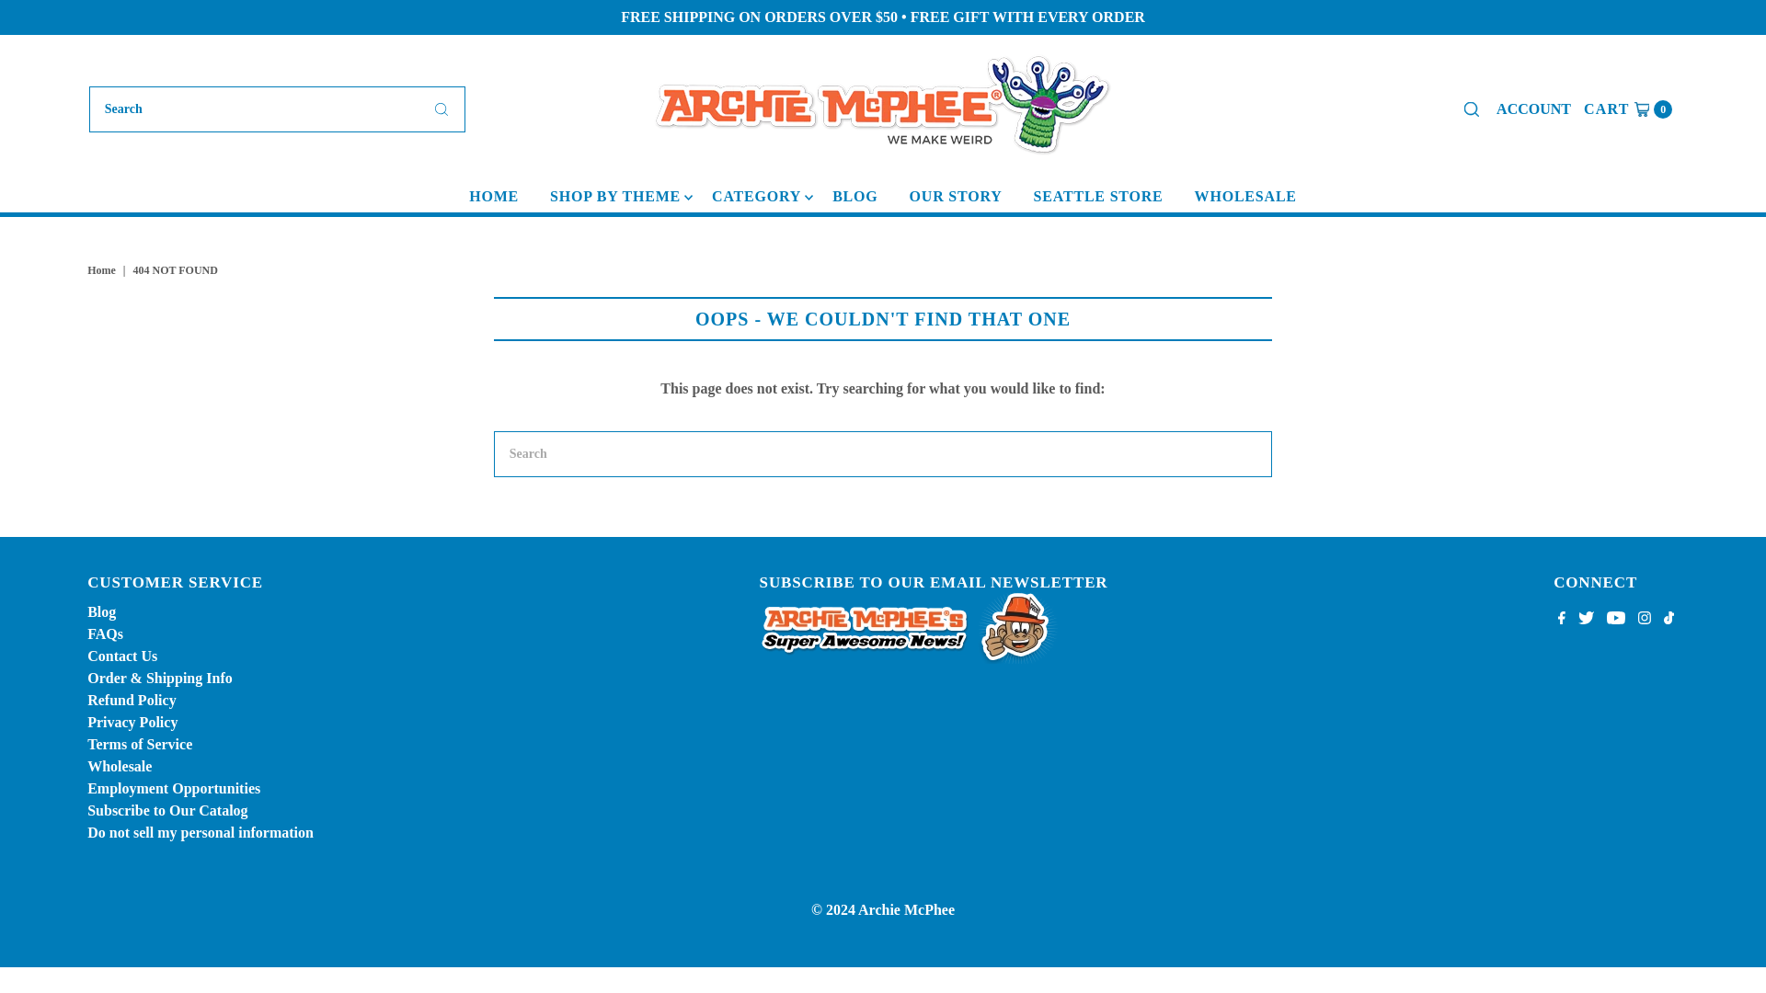 Image resolution: width=1766 pixels, height=993 pixels. I want to click on Tiktok, so click(1669, 620).